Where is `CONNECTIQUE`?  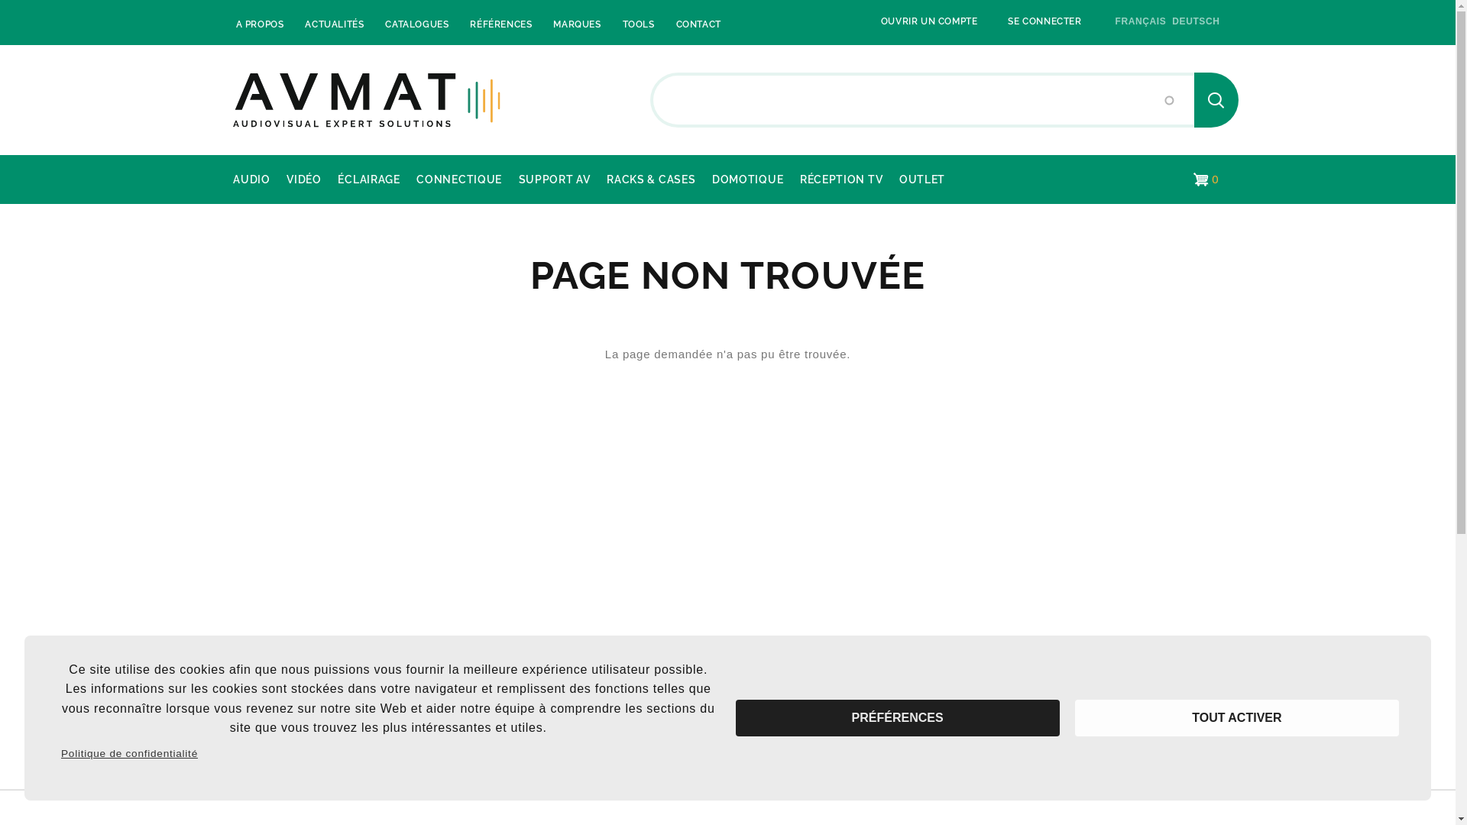 CONNECTIQUE is located at coordinates (460, 180).